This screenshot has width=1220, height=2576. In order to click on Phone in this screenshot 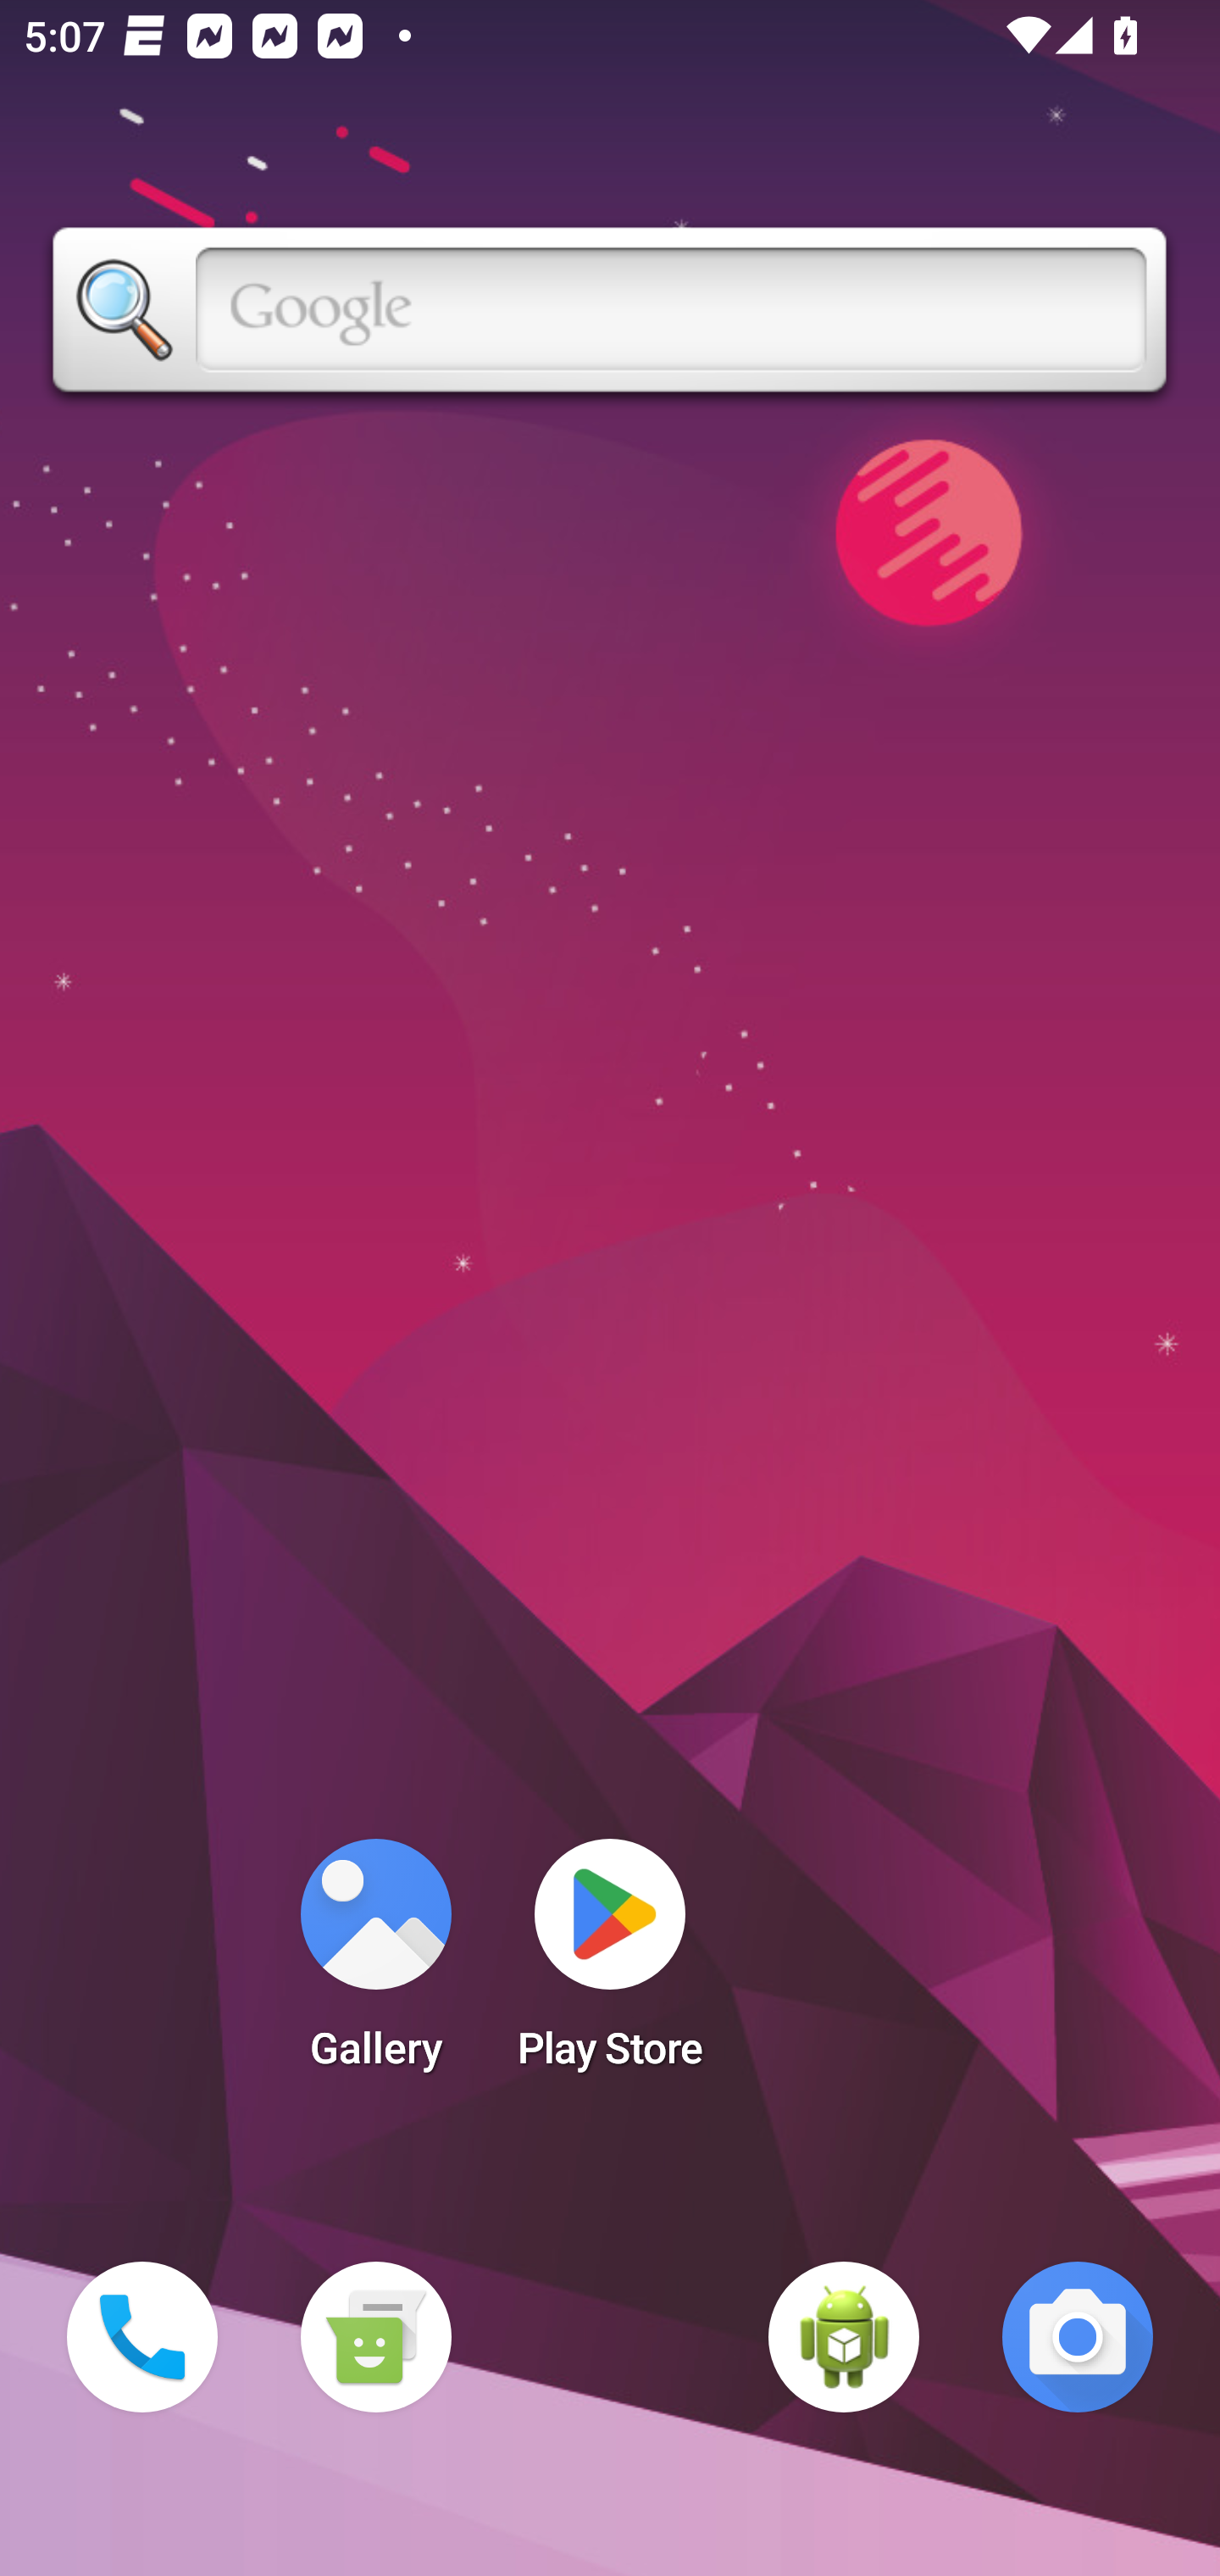, I will do `click(142, 2337)`.